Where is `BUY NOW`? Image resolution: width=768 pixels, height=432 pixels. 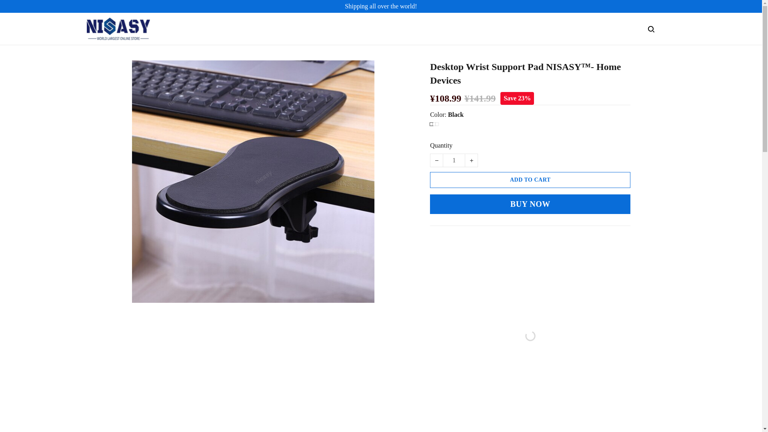
BUY NOW is located at coordinates (530, 204).